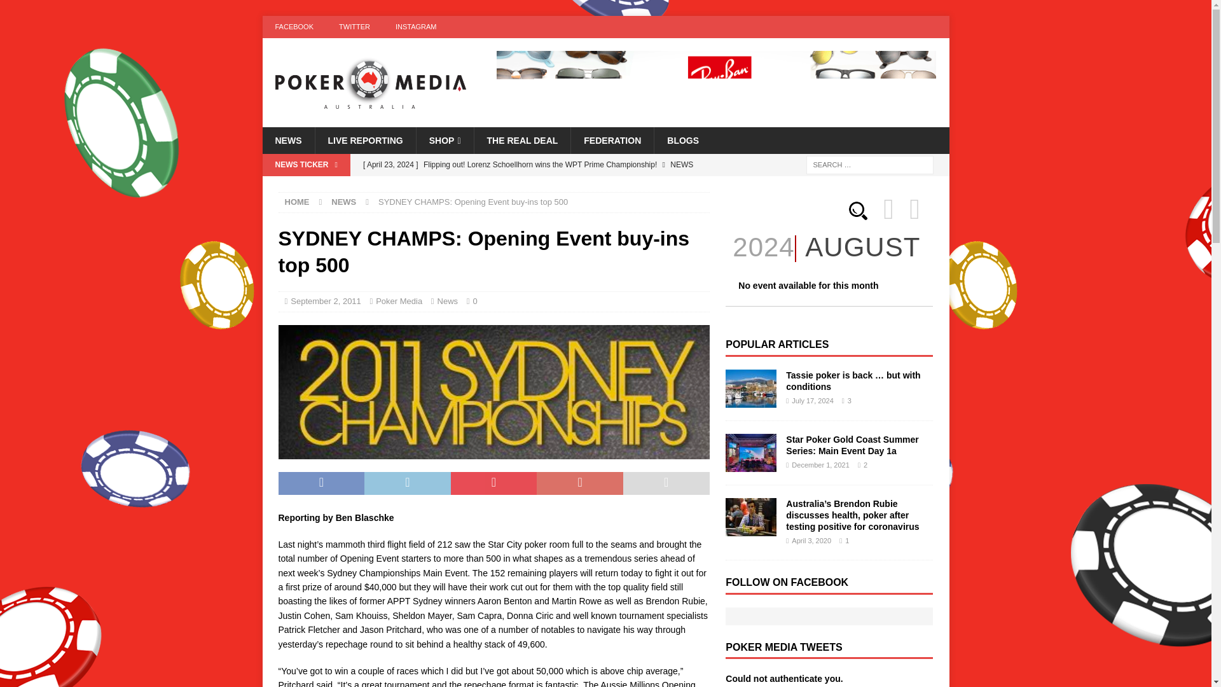 Image resolution: width=1221 pixels, height=687 pixels. Describe the element at coordinates (294, 27) in the screenshot. I see `FACEBOOK` at that location.